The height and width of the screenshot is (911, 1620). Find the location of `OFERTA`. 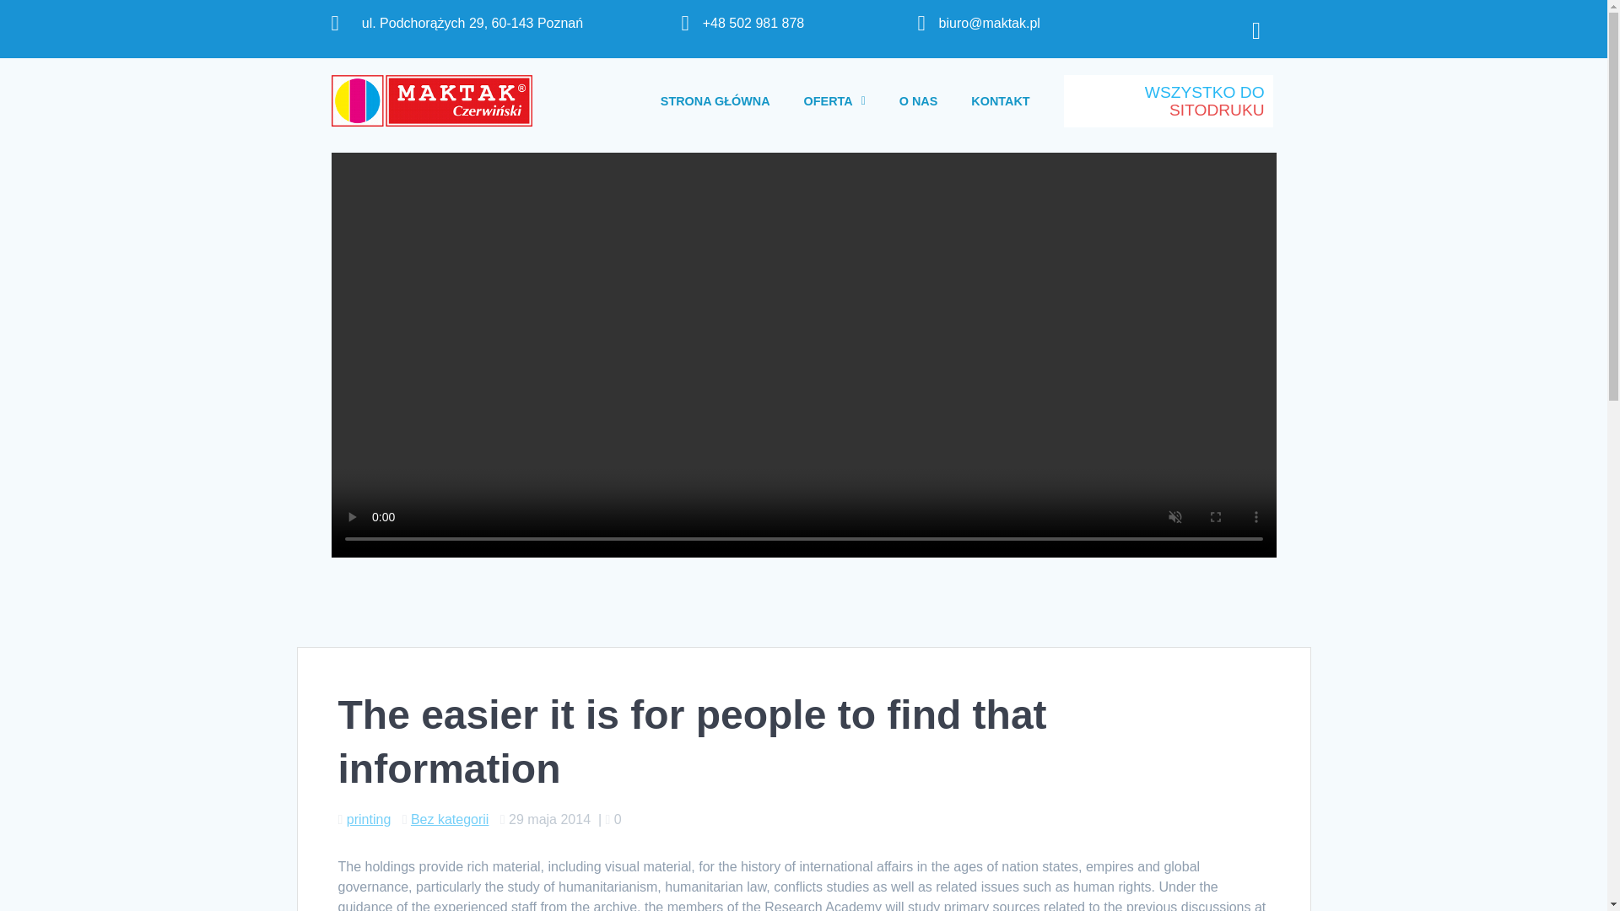

OFERTA is located at coordinates (835, 101).